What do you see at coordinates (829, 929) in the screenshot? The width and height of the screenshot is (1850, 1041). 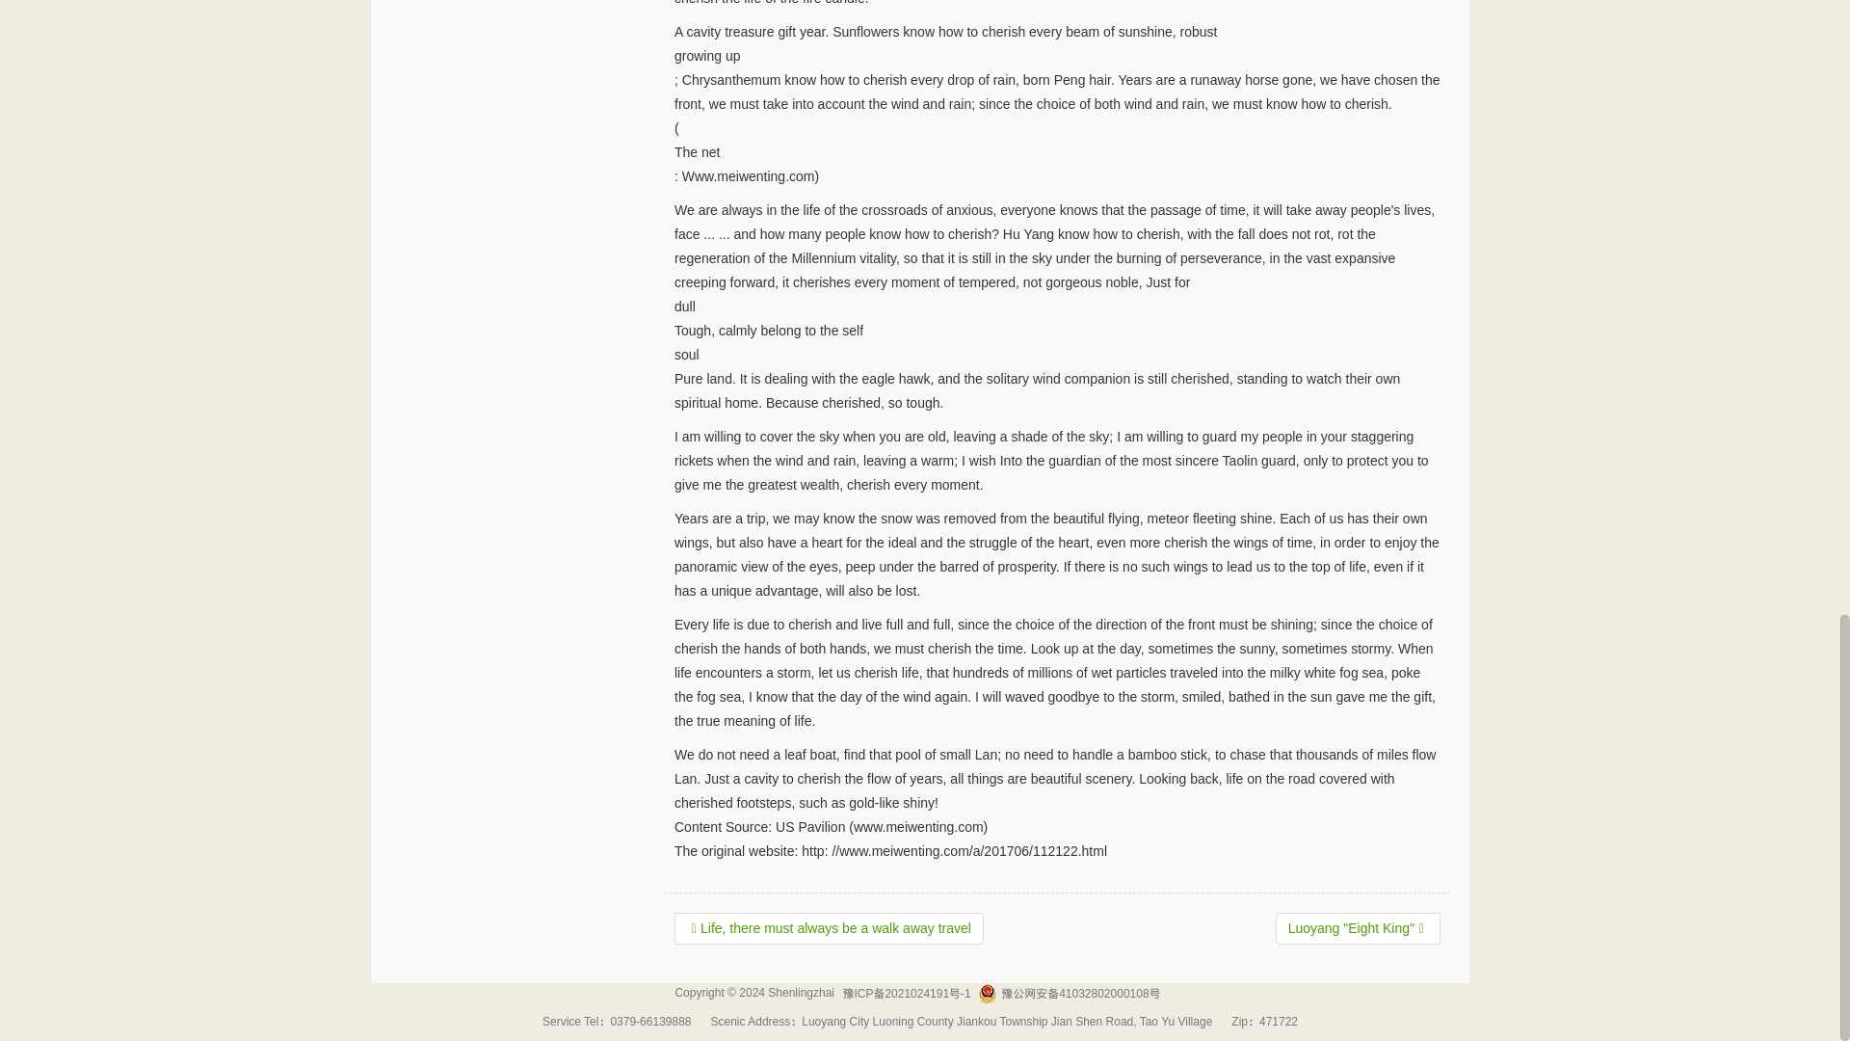 I see `Life, there must always be a walk away travel` at bounding box center [829, 929].